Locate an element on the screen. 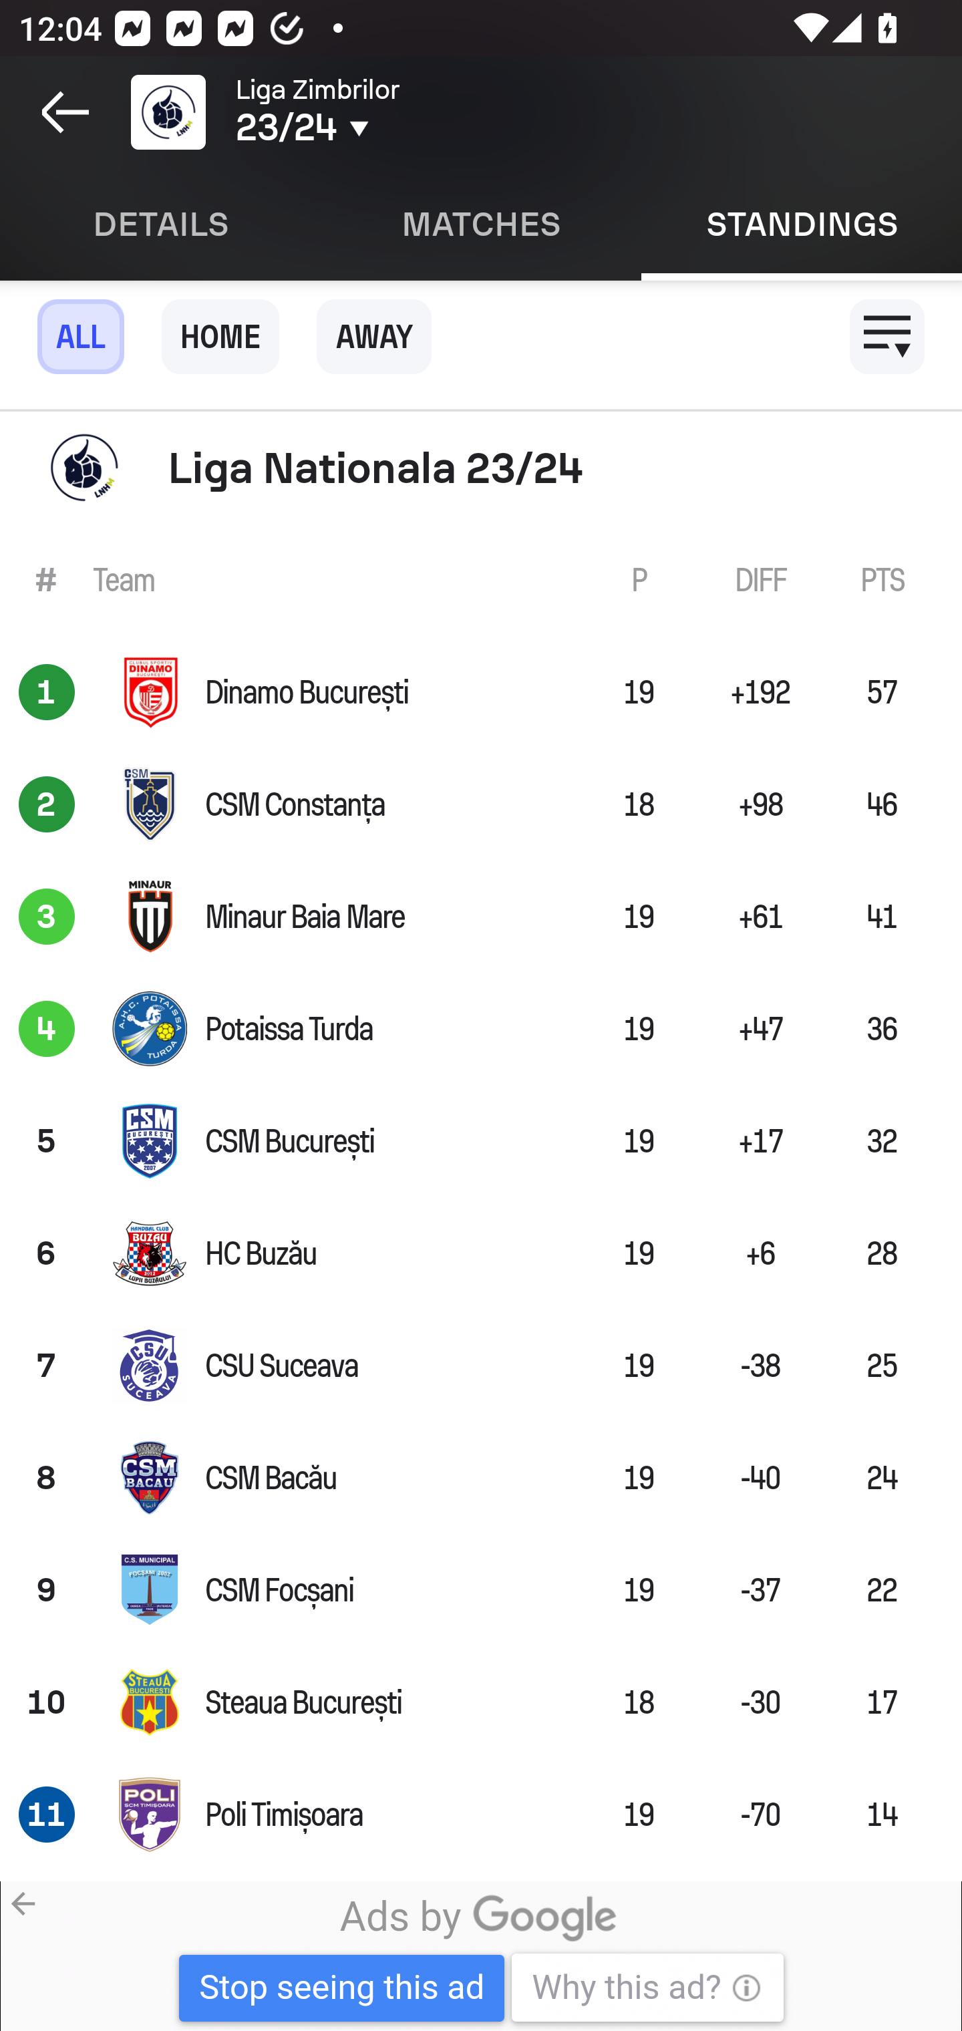  # Team P DIFF PTS is located at coordinates (481, 580).